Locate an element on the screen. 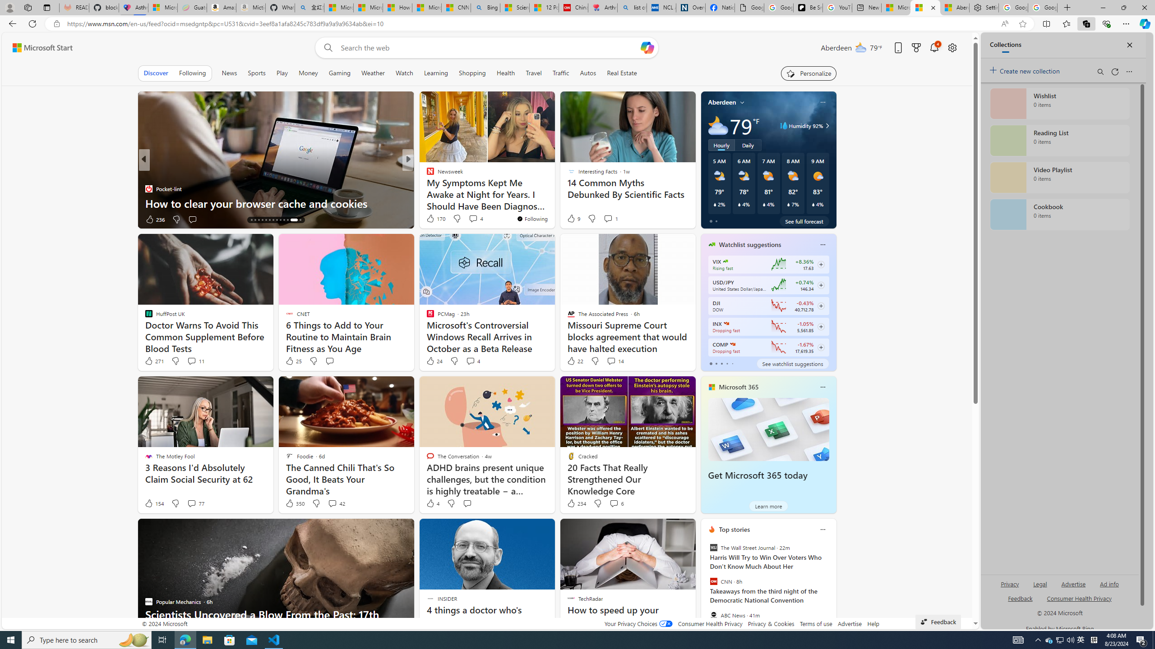  9 Like is located at coordinates (573, 218).